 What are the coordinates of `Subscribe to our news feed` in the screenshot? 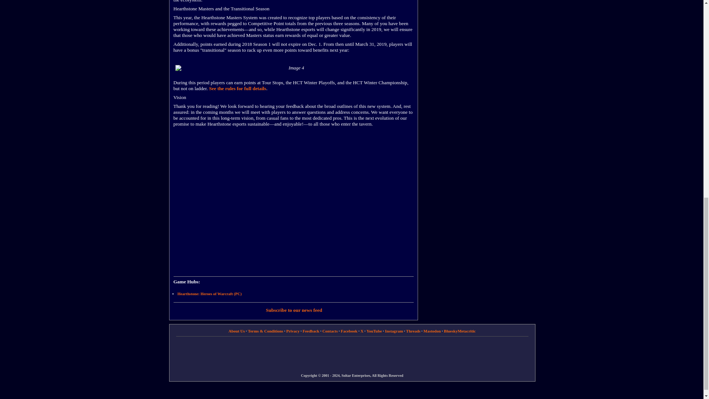 It's located at (294, 310).